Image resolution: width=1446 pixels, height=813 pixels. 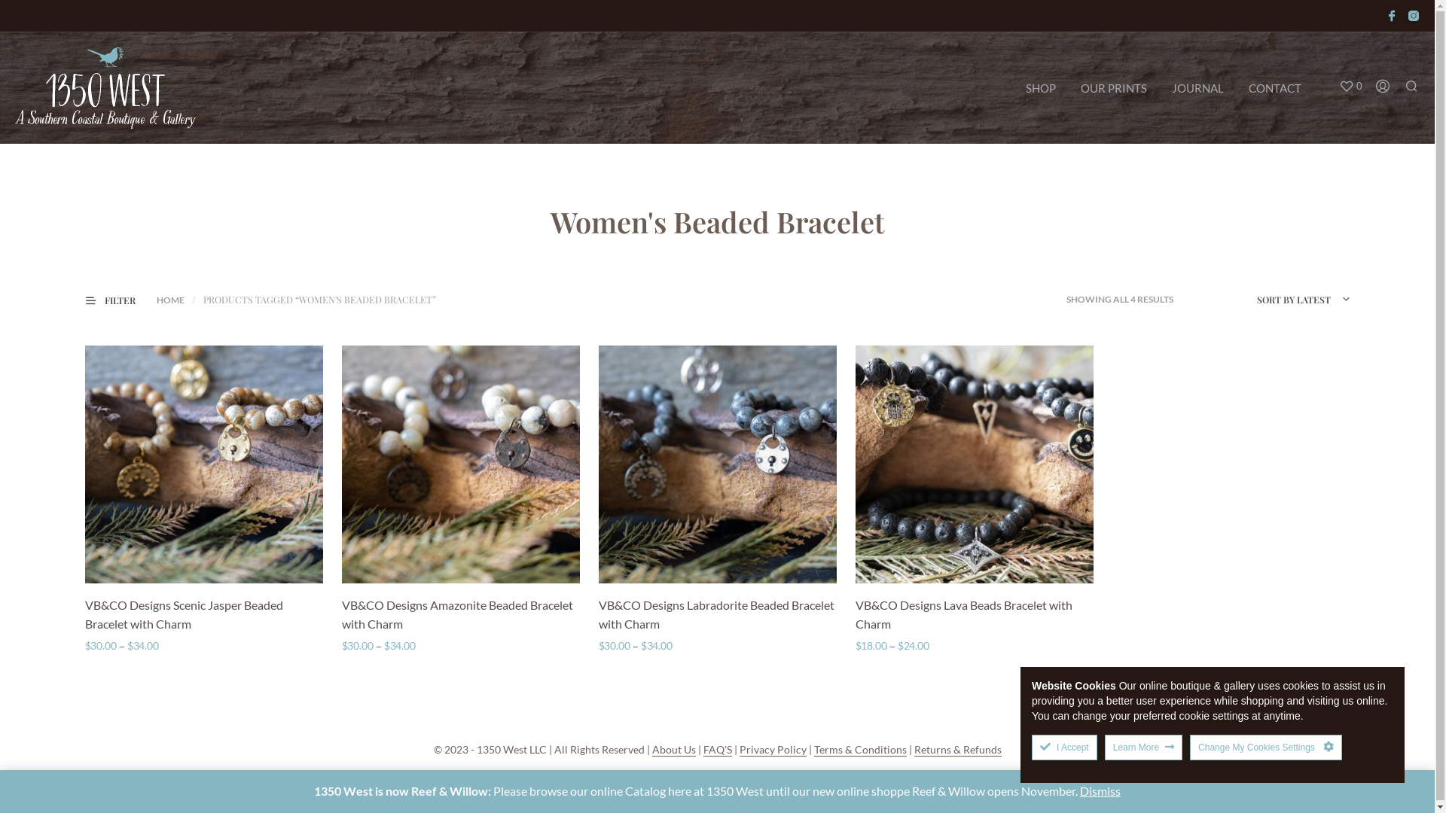 I want to click on FAQ'S, so click(x=718, y=750).